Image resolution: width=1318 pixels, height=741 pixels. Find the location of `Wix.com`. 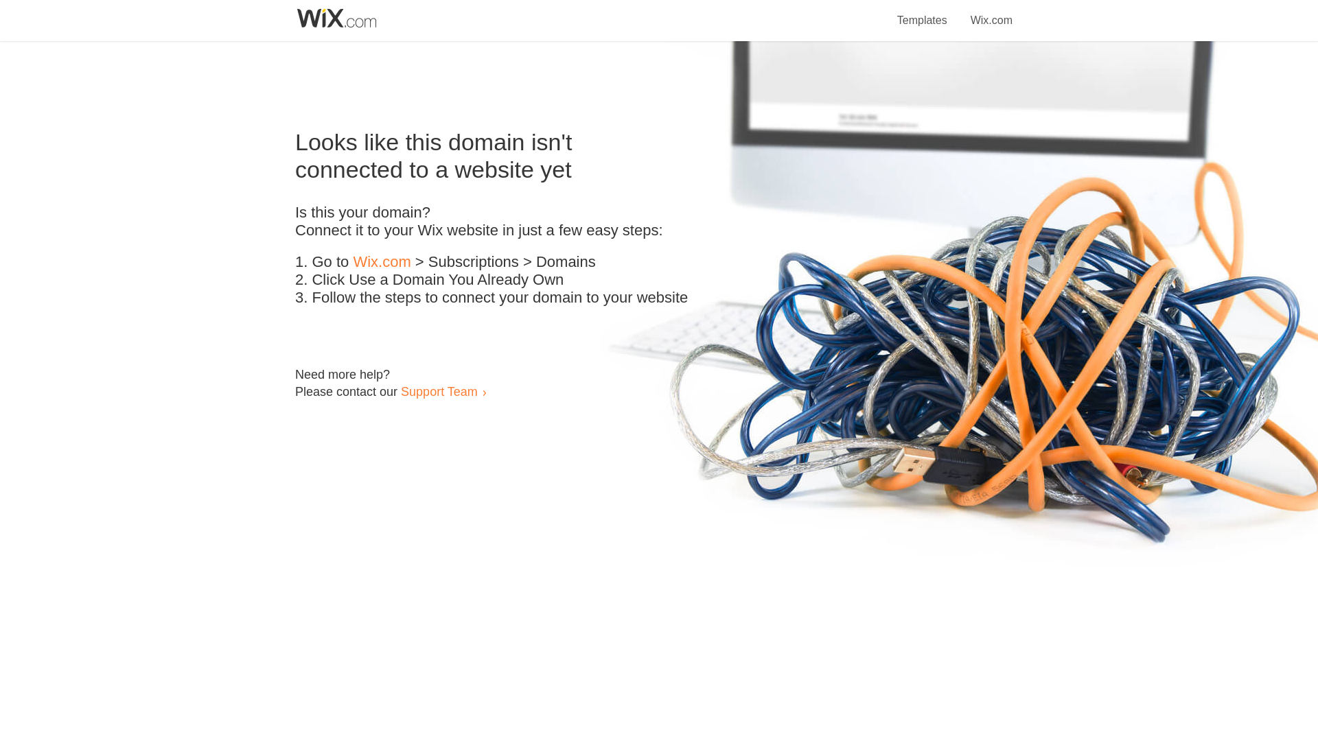

Wix.com is located at coordinates (382, 262).